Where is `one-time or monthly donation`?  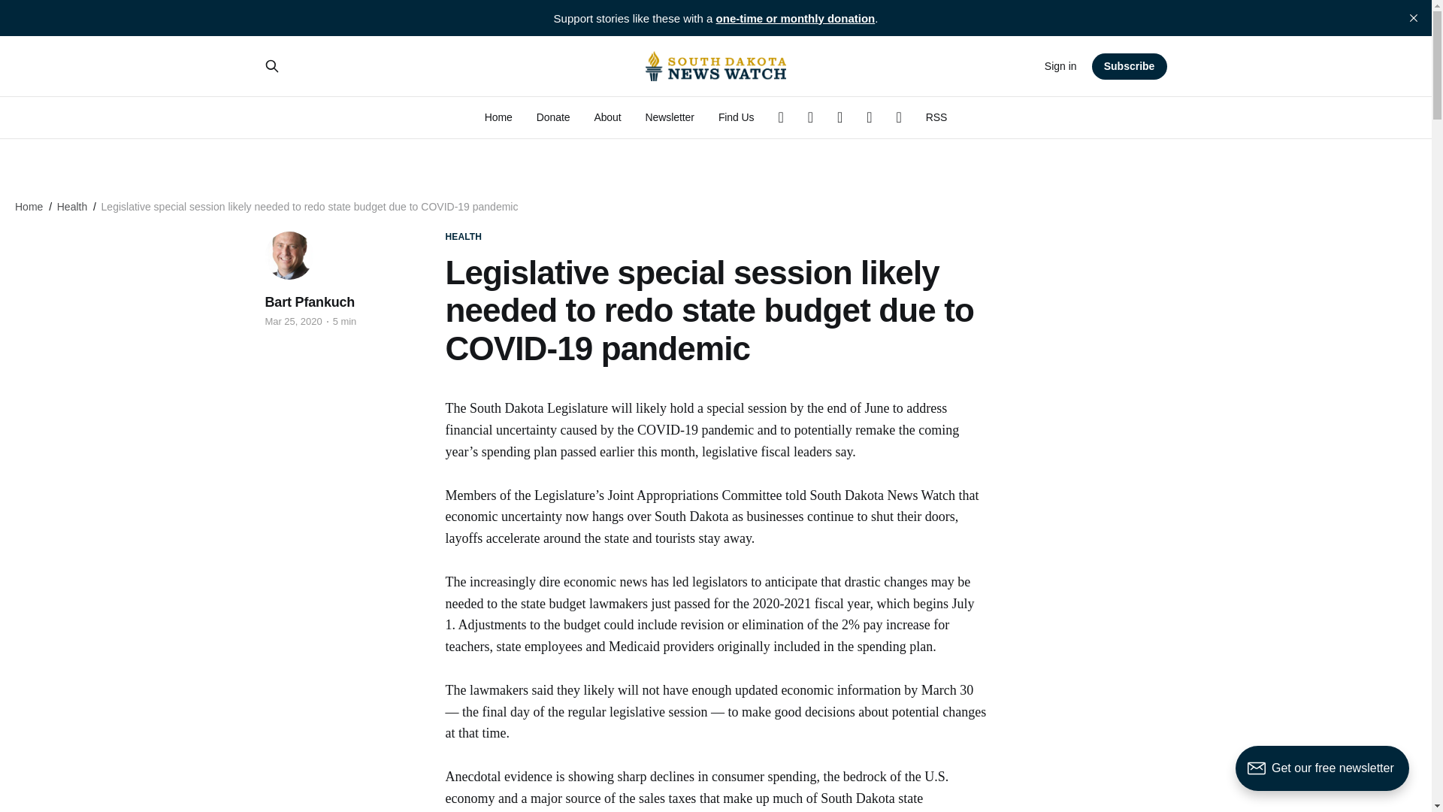 one-time or monthly donation is located at coordinates (795, 18).